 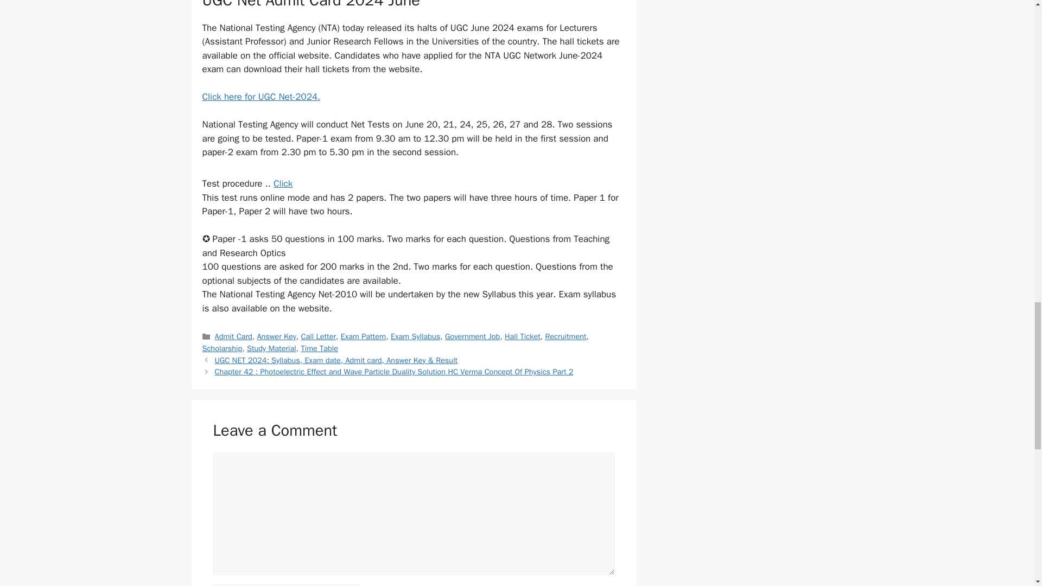 I want to click on Study Material, so click(x=271, y=348).